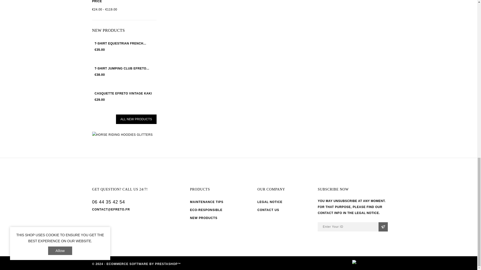 Image resolution: width=481 pixels, height=270 pixels. What do you see at coordinates (123, 134) in the screenshot?
I see `Horse Riding Hoodies glitters` at bounding box center [123, 134].